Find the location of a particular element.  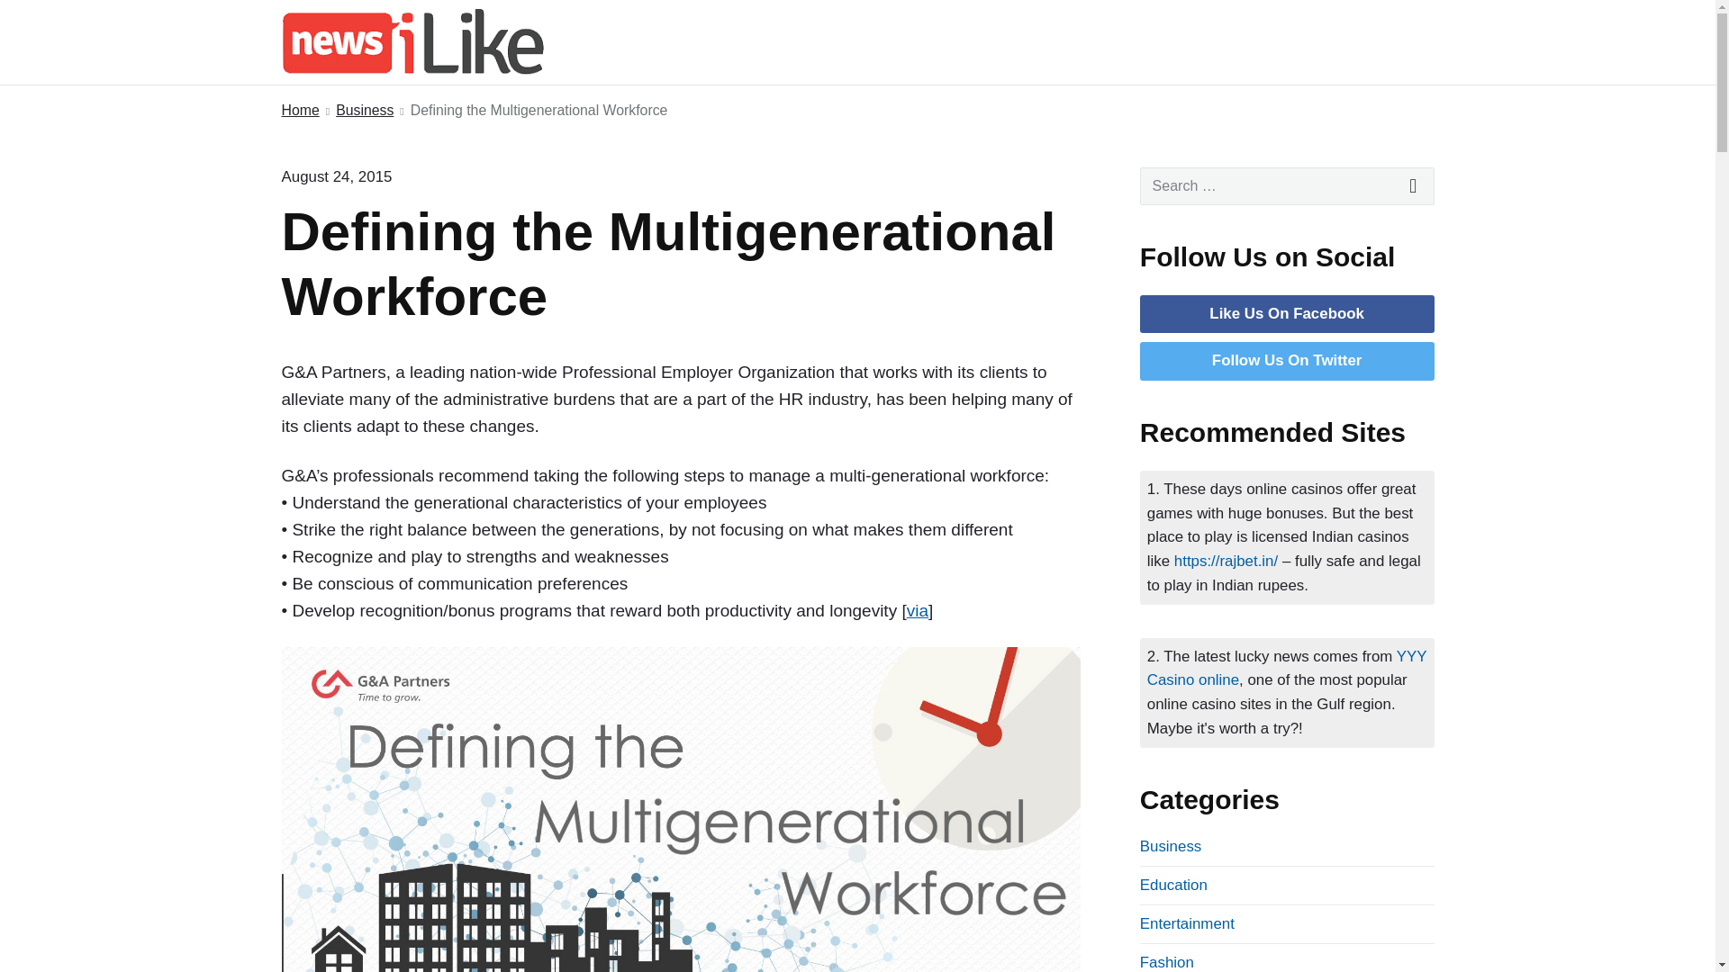

Business is located at coordinates (364, 112).